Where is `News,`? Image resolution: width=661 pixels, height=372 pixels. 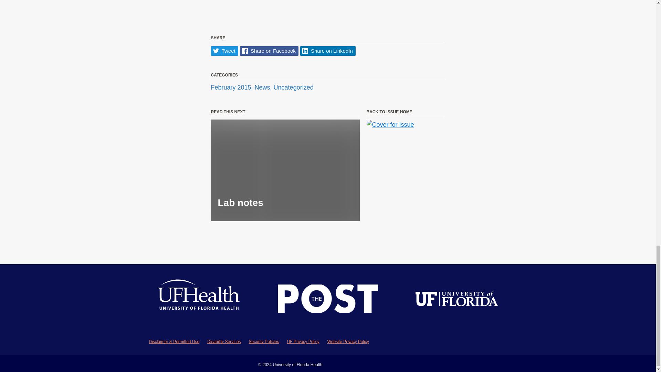
News, is located at coordinates (264, 87).